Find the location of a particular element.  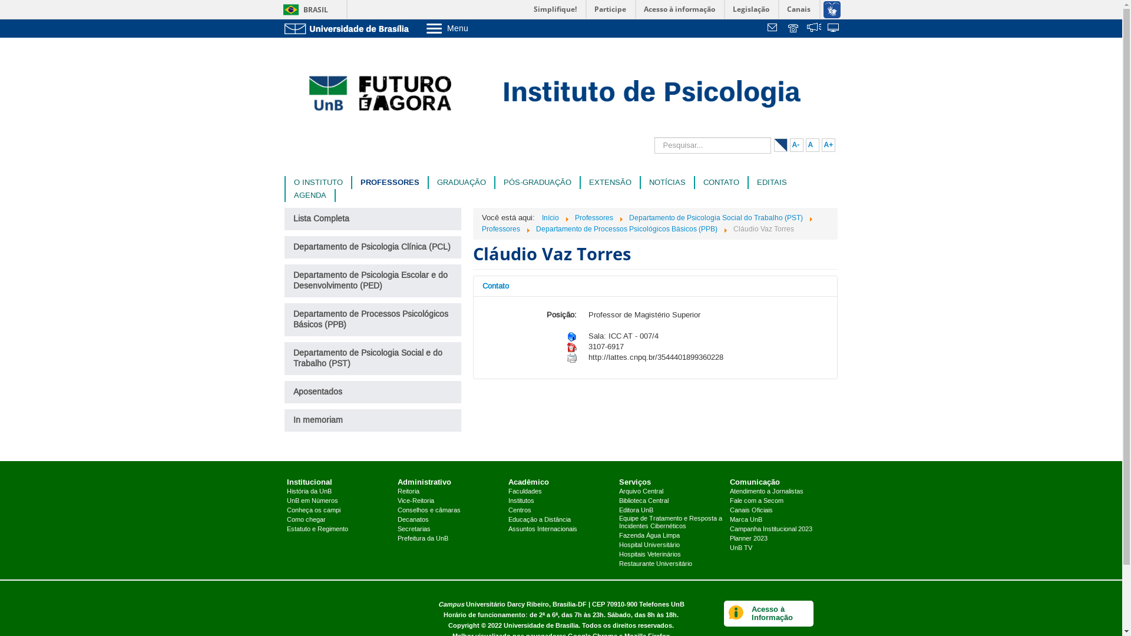

Biblioteca Central is located at coordinates (644, 501).